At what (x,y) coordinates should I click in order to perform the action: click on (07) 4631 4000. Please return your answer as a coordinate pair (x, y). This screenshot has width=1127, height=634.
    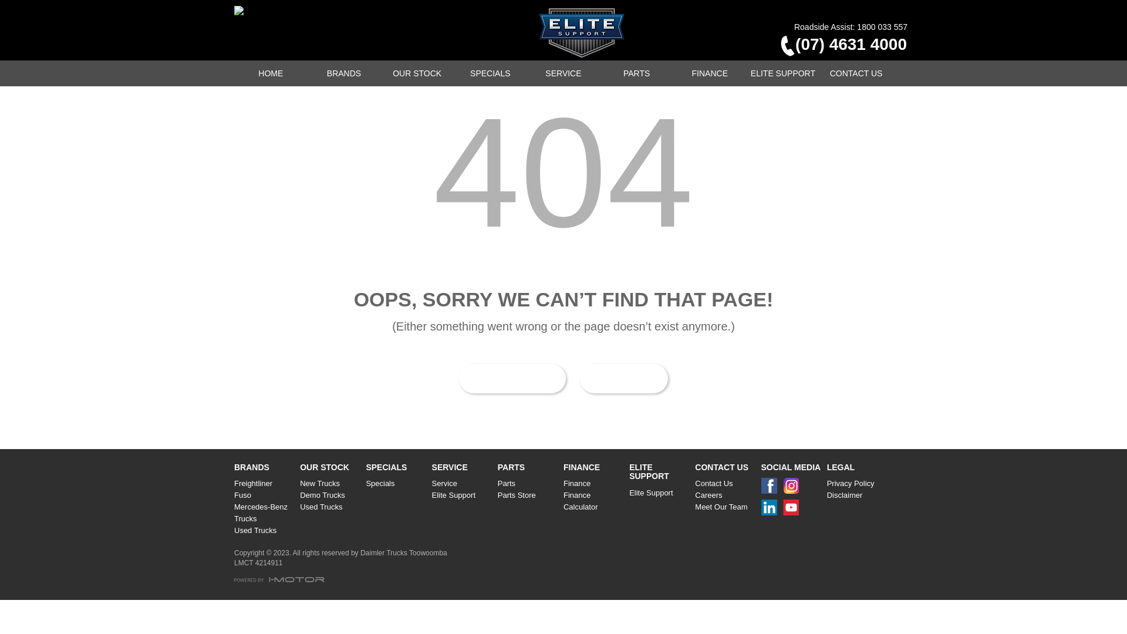
    Looking at the image, I should click on (839, 48).